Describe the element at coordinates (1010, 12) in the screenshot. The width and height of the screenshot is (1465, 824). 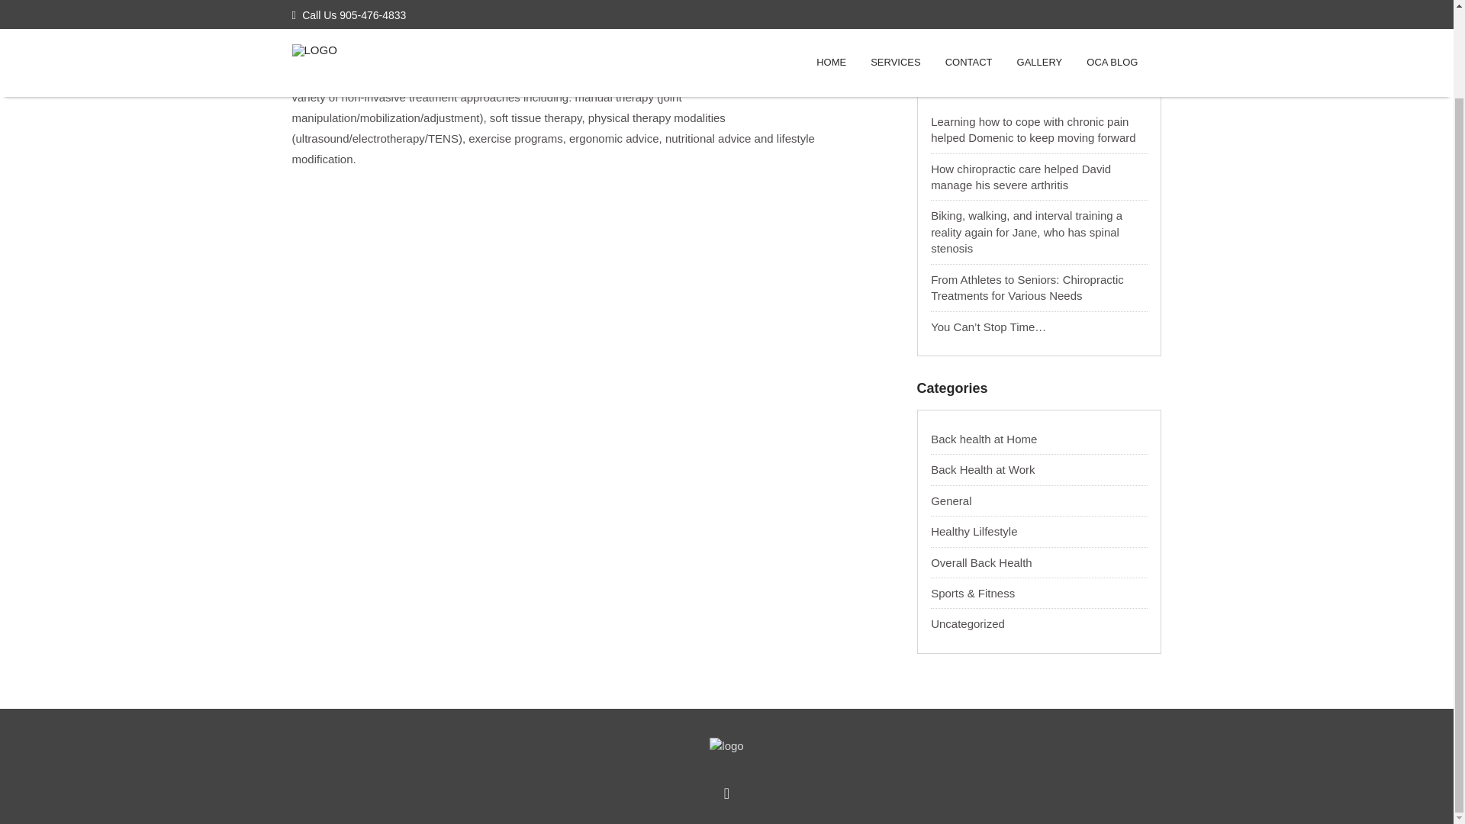
I see `Search` at that location.